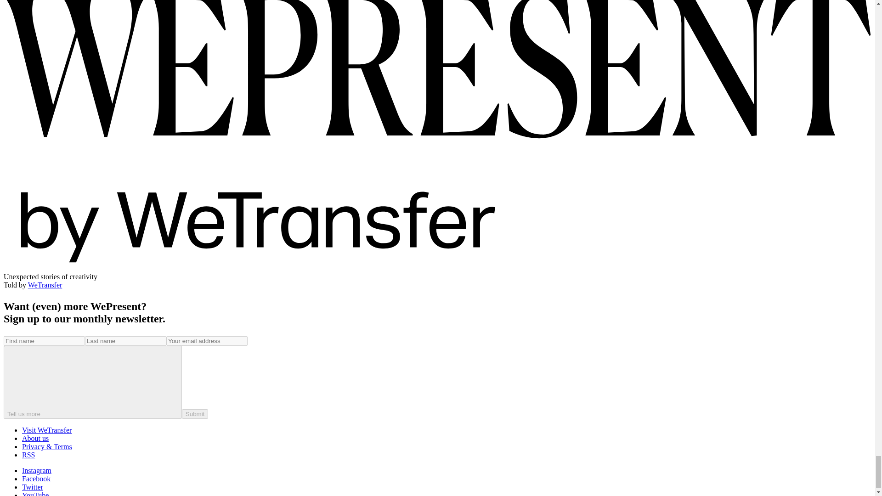 This screenshot has height=496, width=882. What do you see at coordinates (36, 479) in the screenshot?
I see `Facebook` at bounding box center [36, 479].